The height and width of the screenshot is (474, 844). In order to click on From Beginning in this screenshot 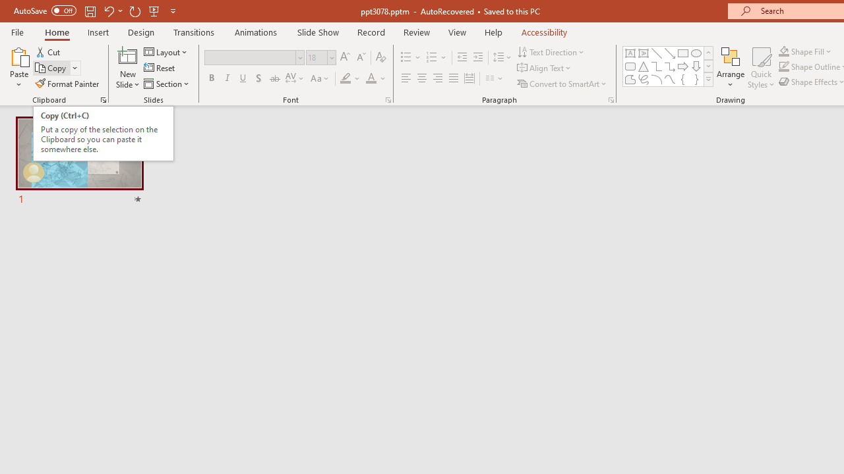, I will do `click(154, 11)`.